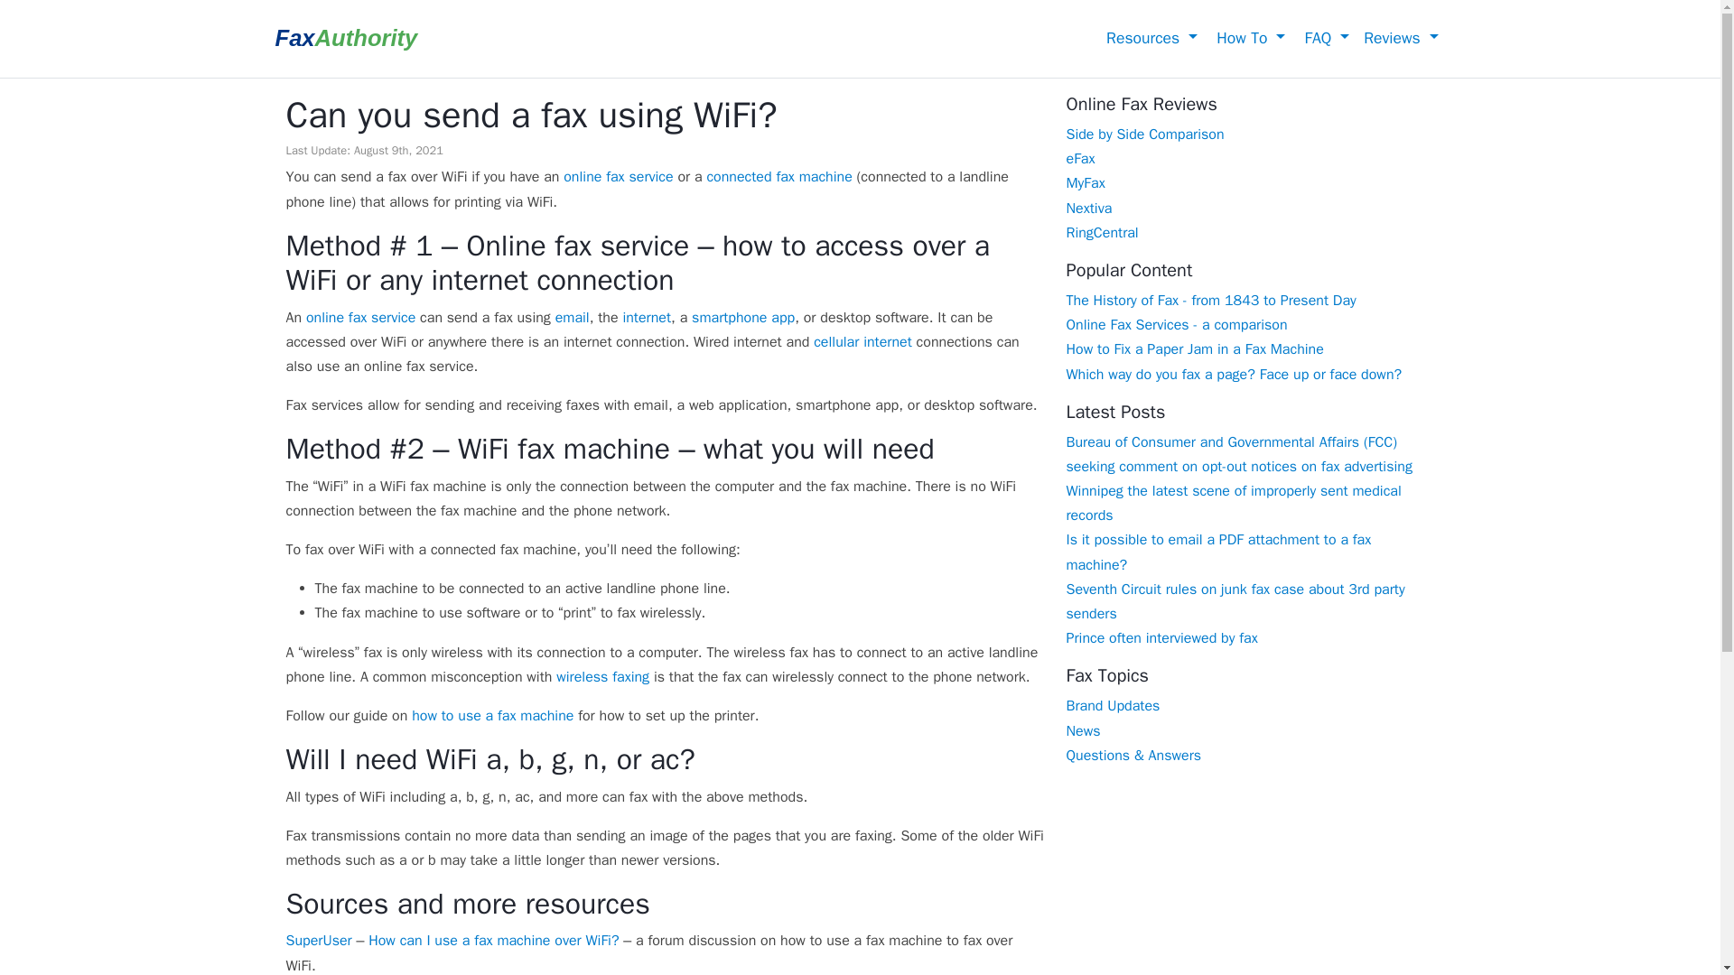  Describe the element at coordinates (1149, 38) in the screenshot. I see `Fax Resources` at that location.